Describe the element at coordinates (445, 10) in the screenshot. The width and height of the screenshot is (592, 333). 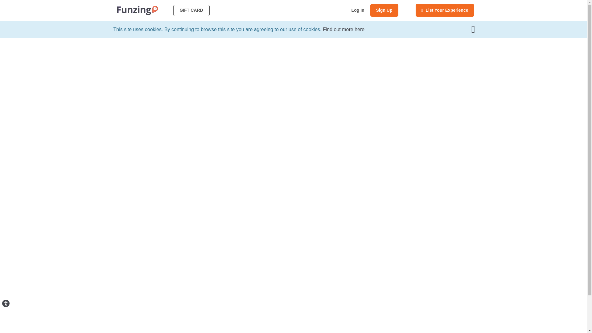
I see `List Your Experience` at that location.